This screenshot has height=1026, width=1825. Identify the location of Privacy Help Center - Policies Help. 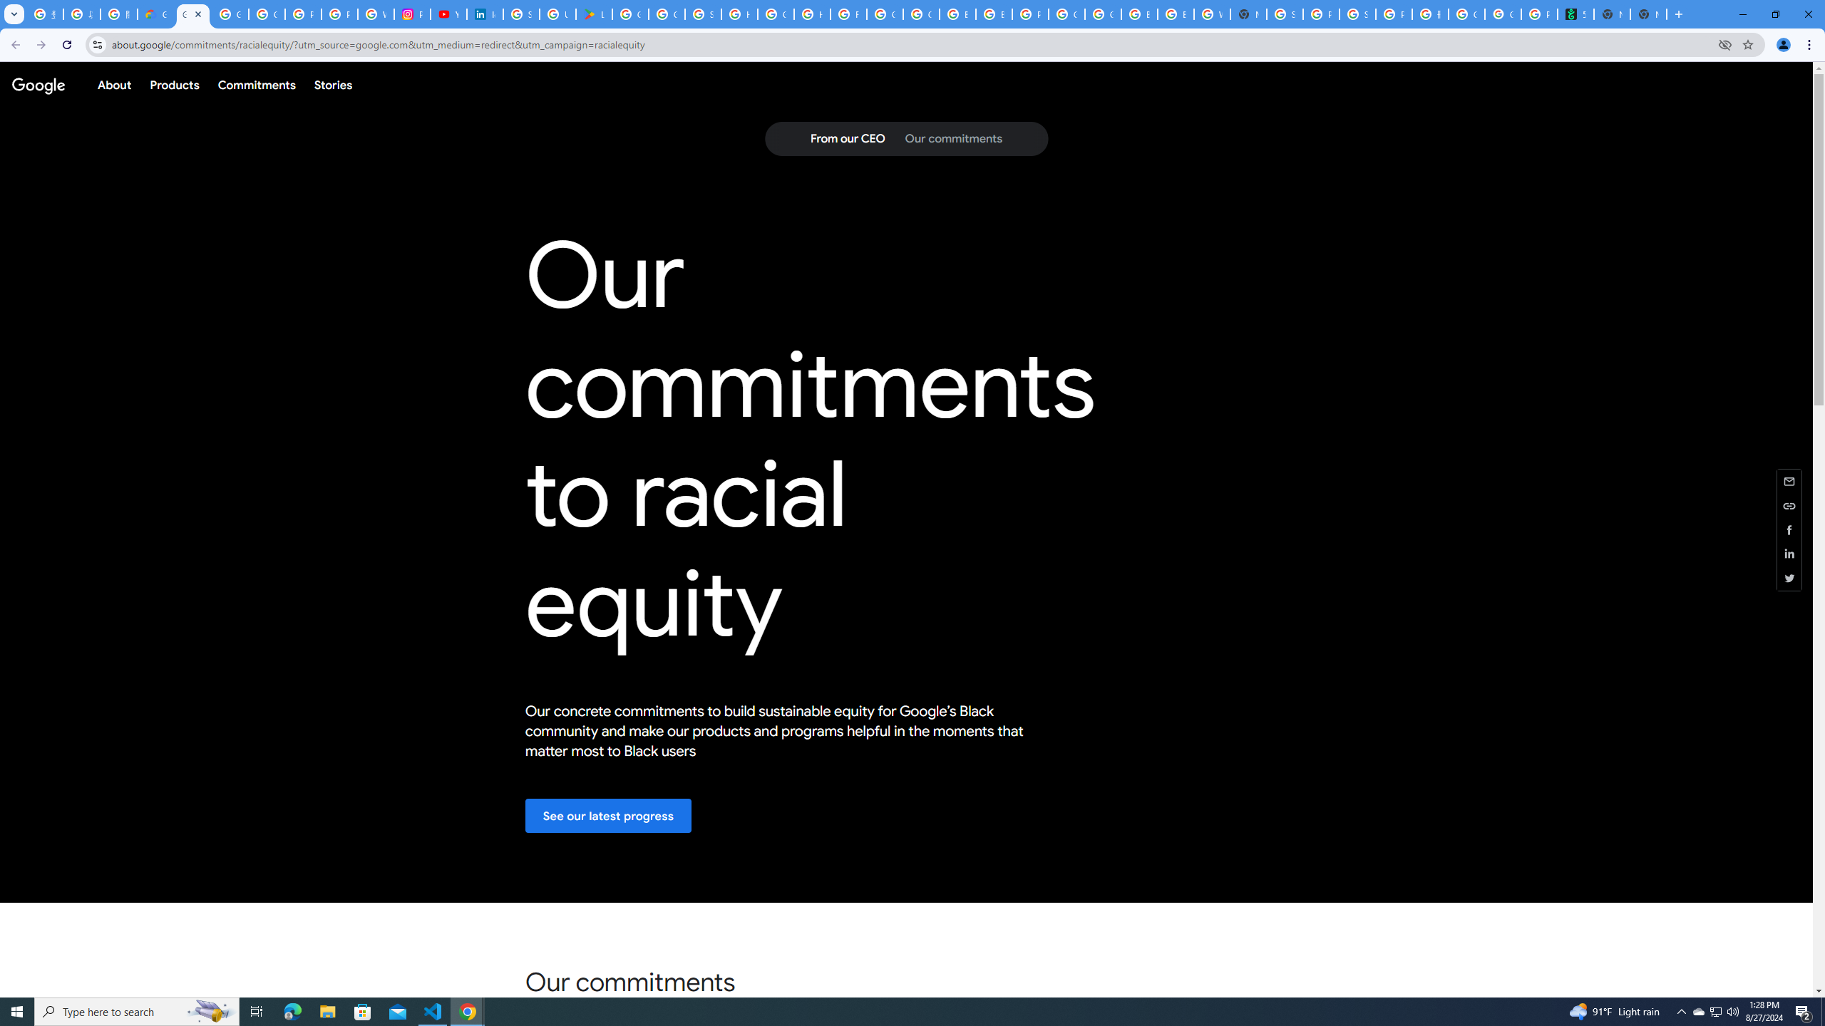
(340, 14).